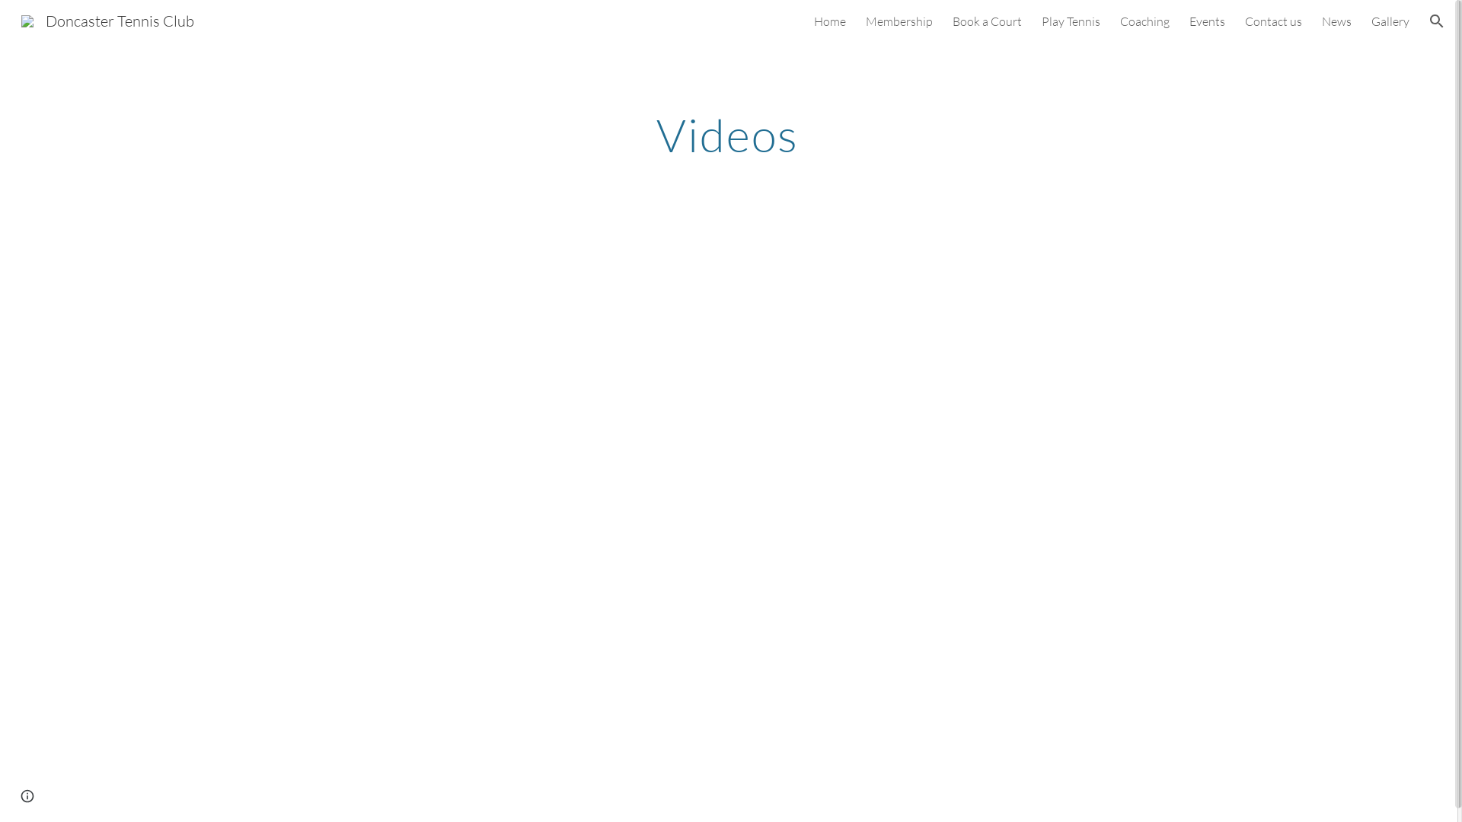  I want to click on Play Tennis, so click(1071, 21).